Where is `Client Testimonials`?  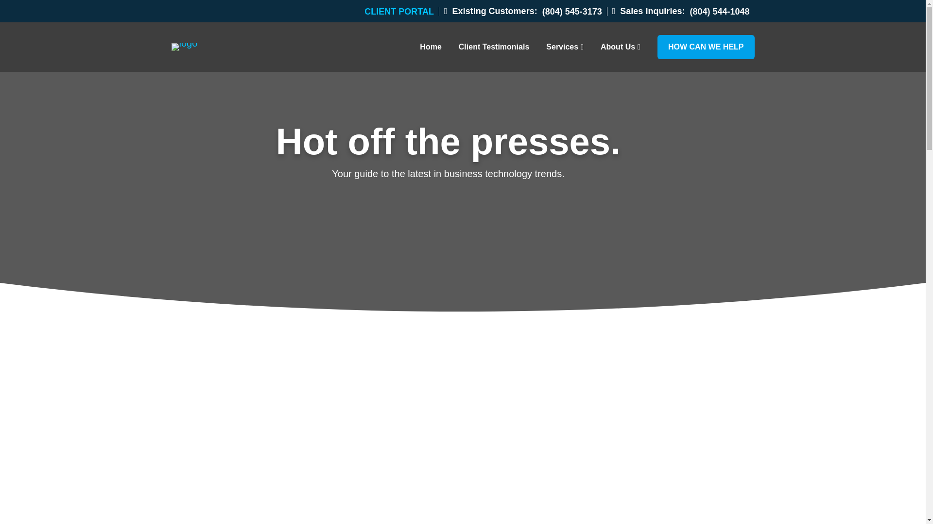 Client Testimonials is located at coordinates (494, 47).